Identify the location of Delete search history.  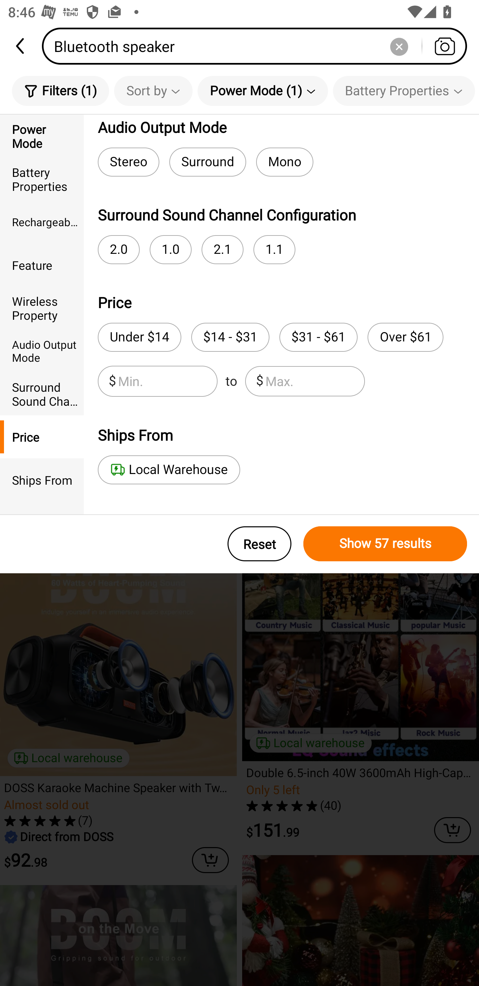
(399, 46).